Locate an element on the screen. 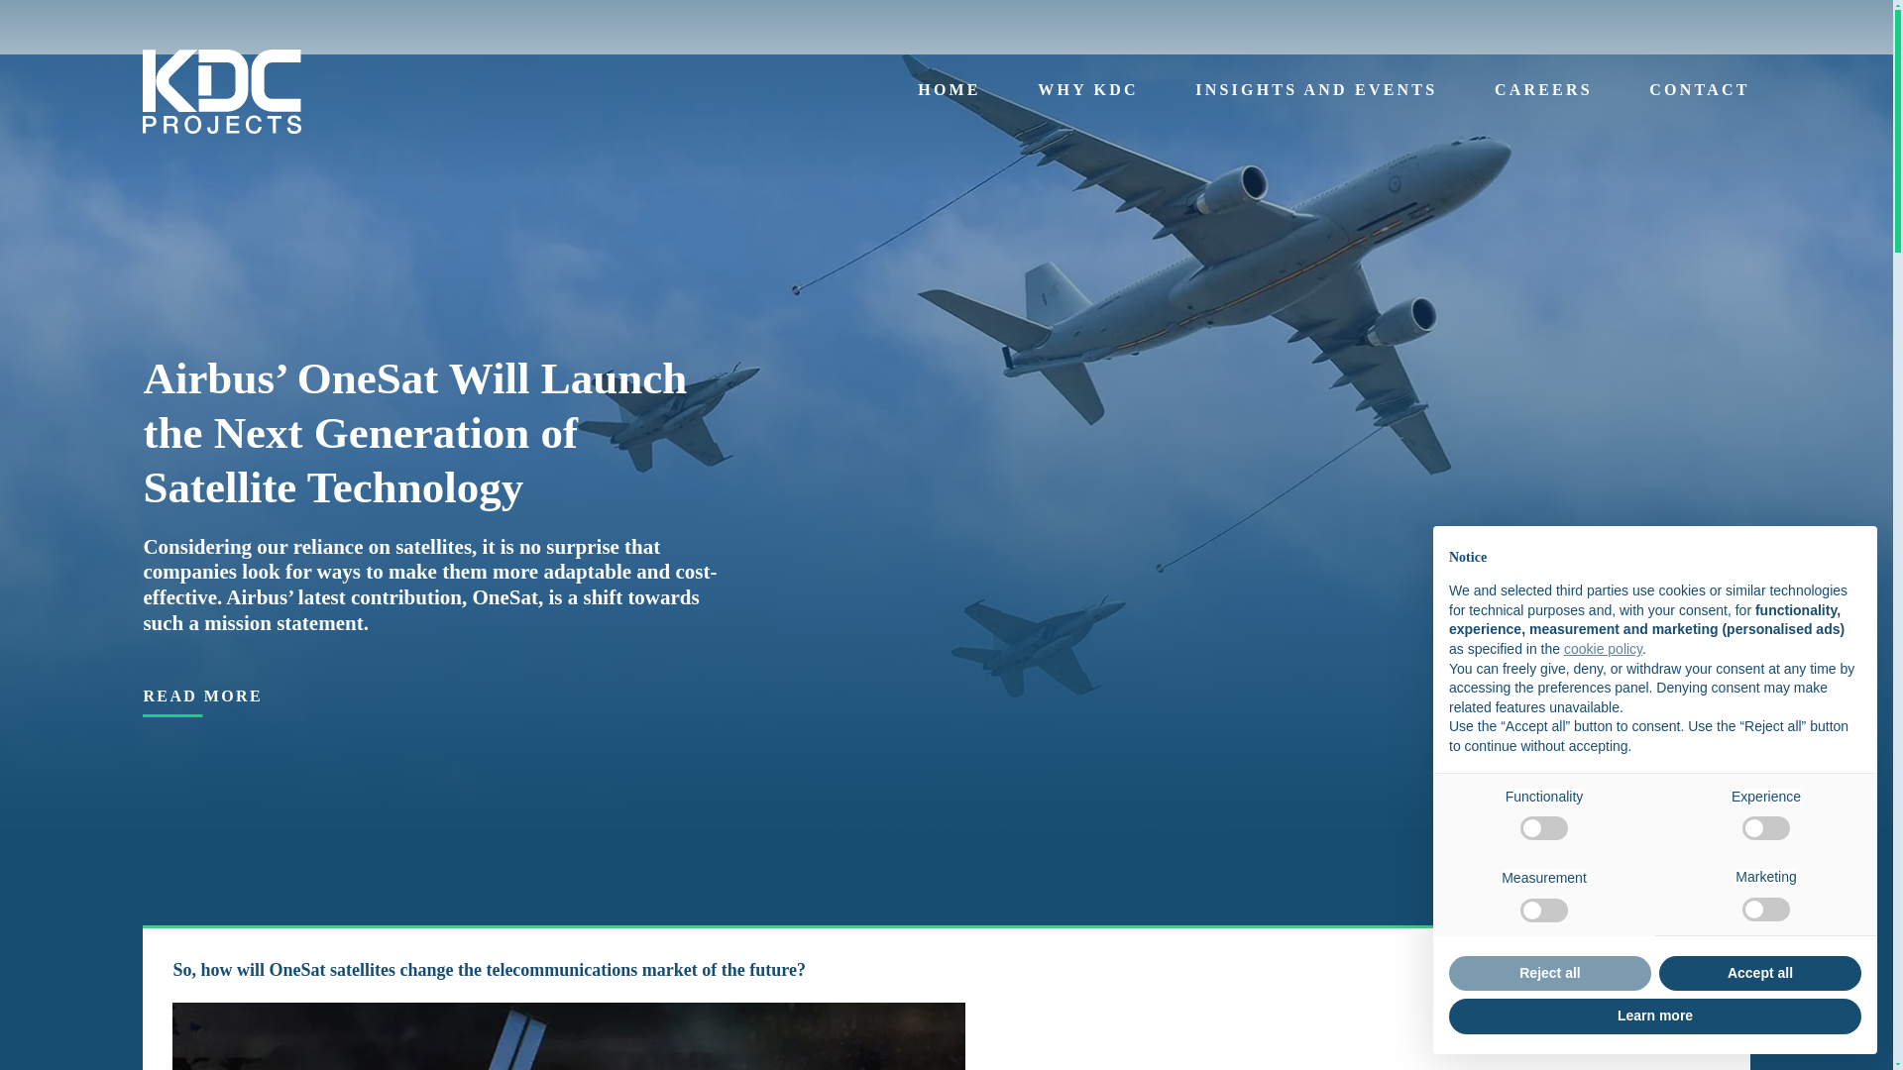 The width and height of the screenshot is (1903, 1070). INSIGHTS AND EVENTS is located at coordinates (1315, 91).